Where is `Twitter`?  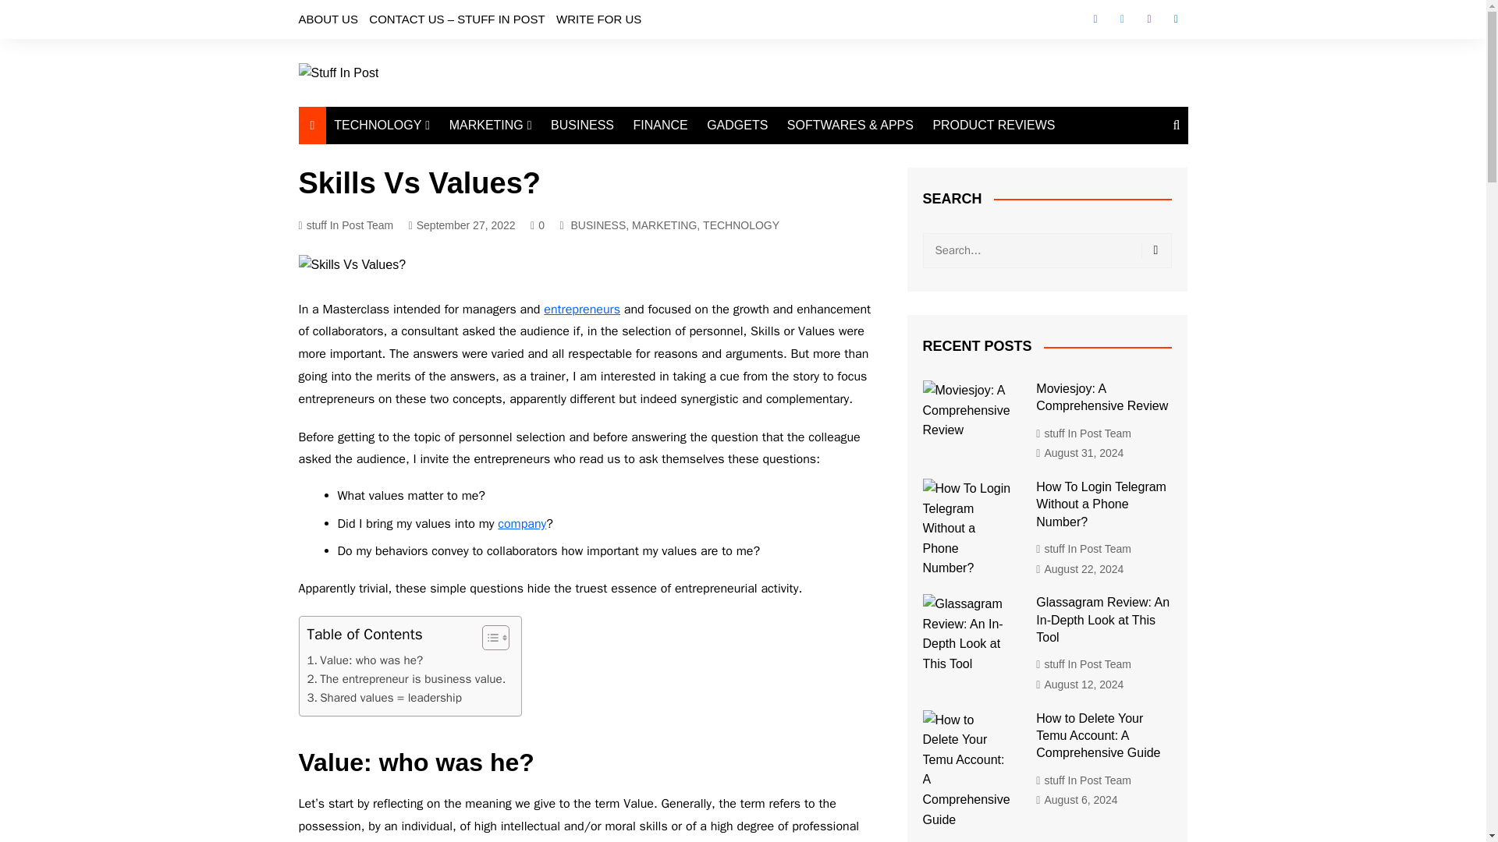 Twitter is located at coordinates (1122, 19).